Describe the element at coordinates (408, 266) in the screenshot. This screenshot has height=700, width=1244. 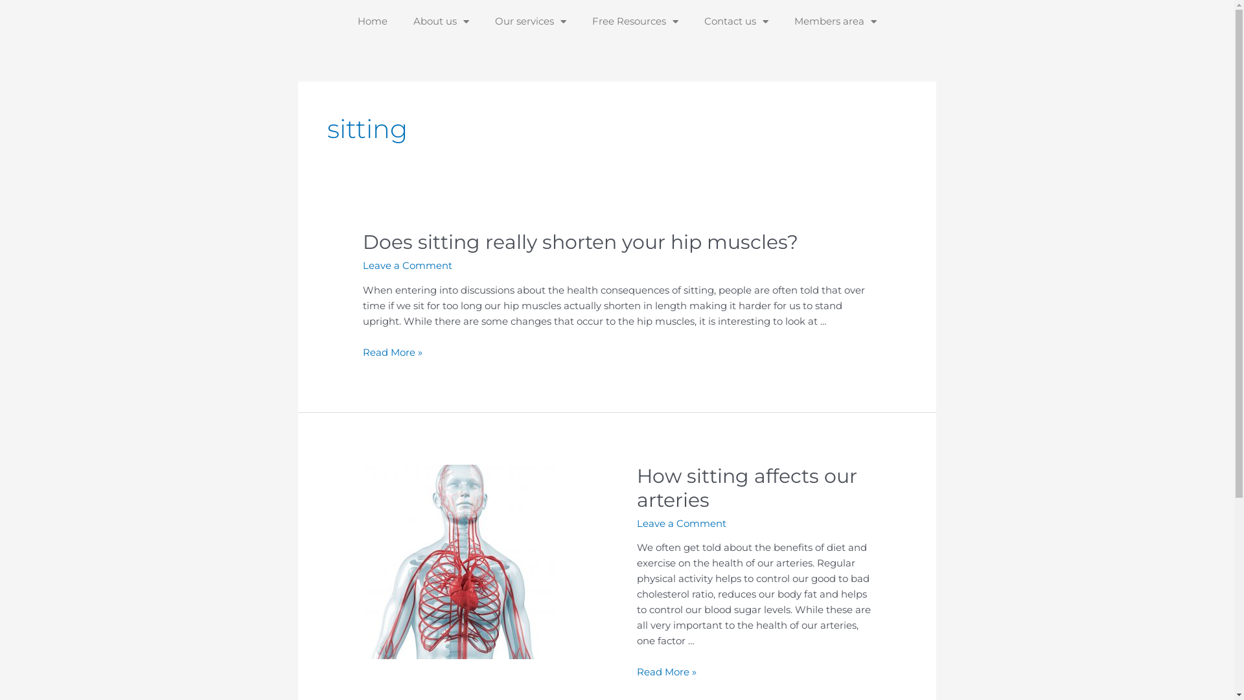
I see `Leave a Comment` at that location.